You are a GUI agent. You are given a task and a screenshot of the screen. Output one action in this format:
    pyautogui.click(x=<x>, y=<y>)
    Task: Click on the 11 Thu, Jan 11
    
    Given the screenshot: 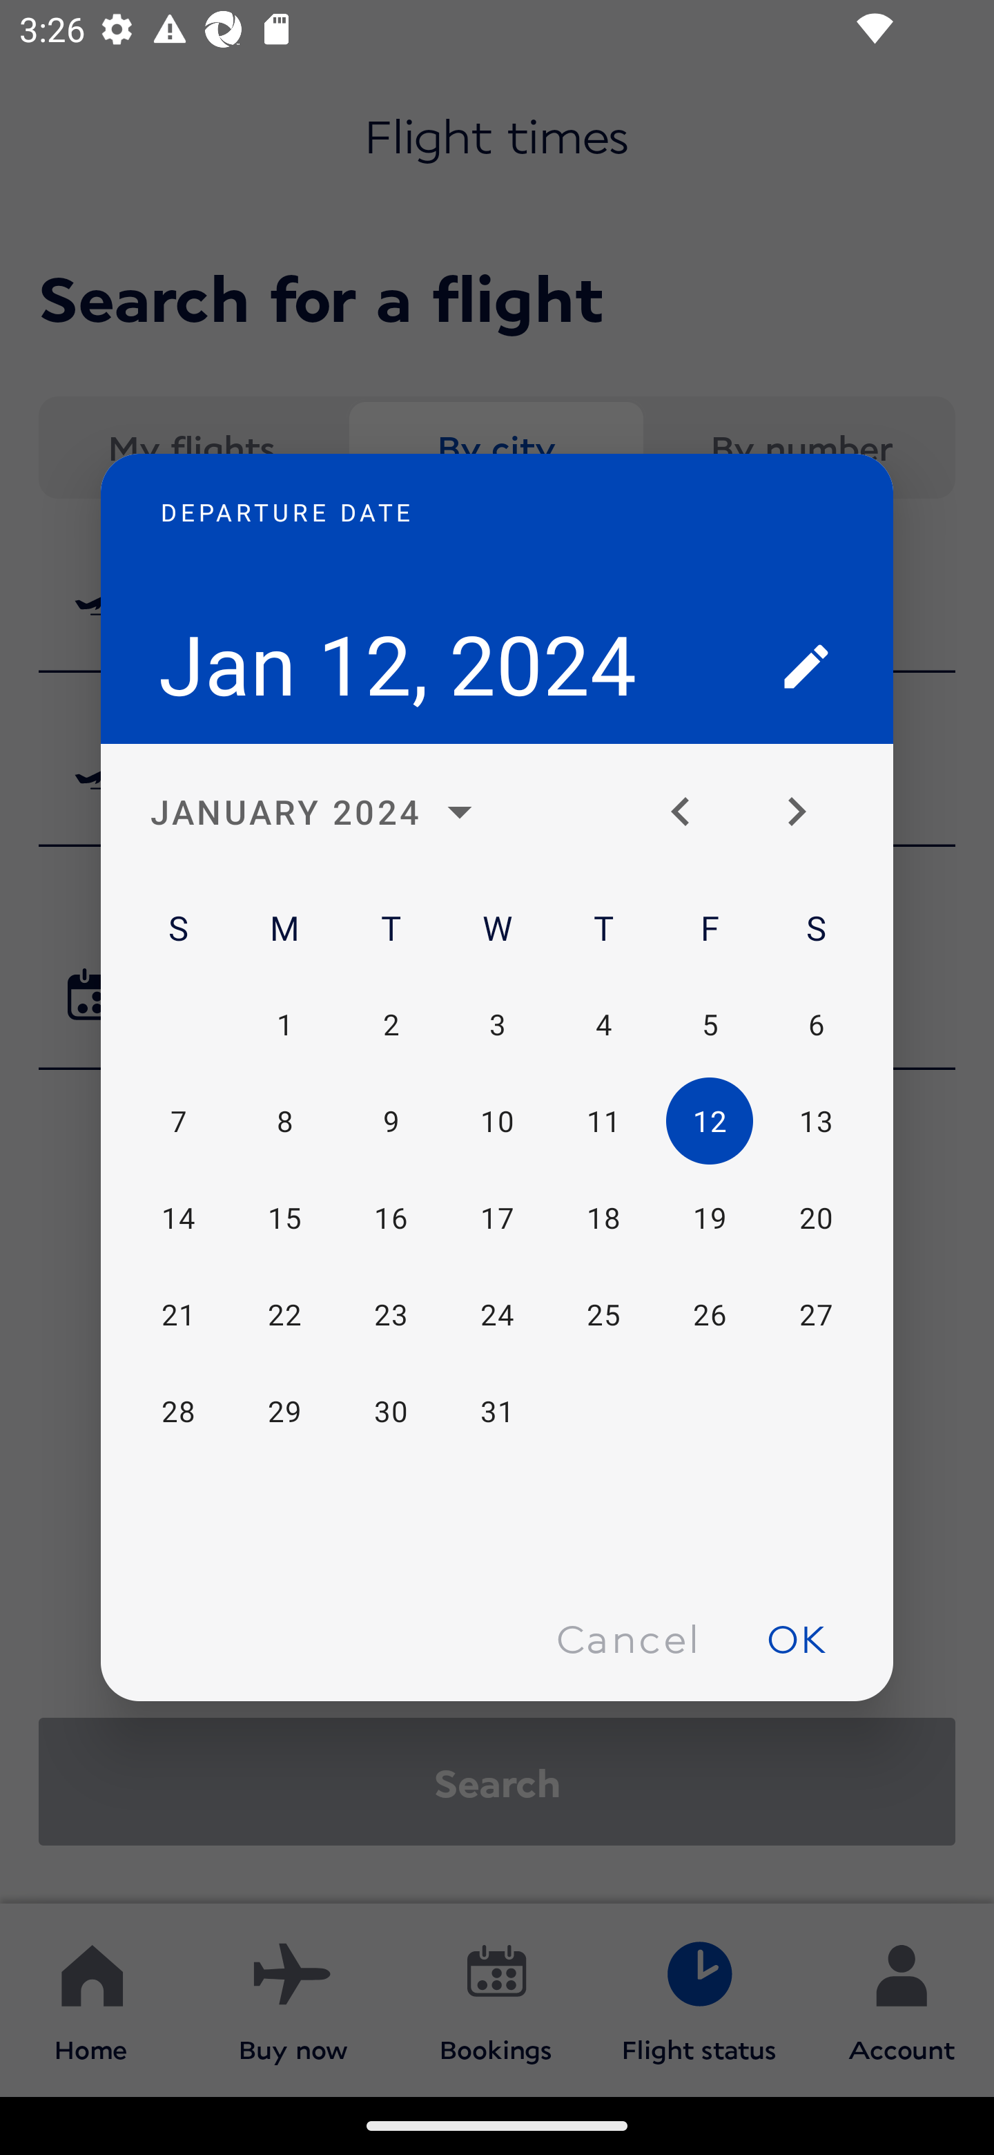 What is the action you would take?
    pyautogui.click(x=603, y=1122)
    